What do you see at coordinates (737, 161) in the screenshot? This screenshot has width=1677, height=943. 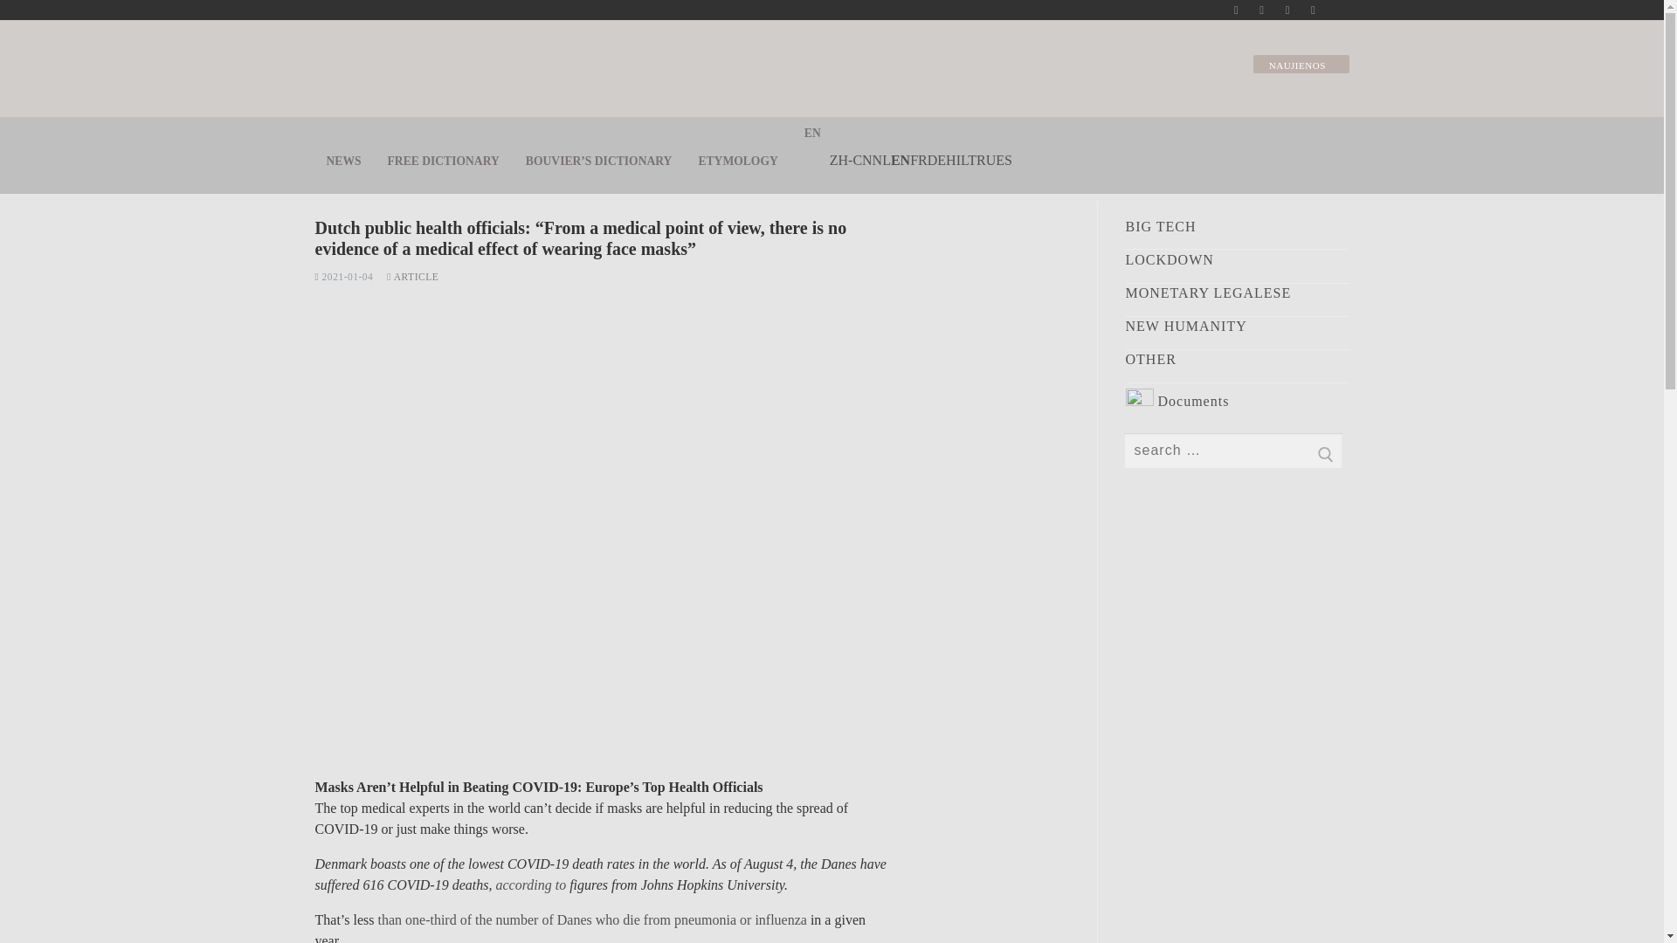 I see `ETYMOLOGY` at bounding box center [737, 161].